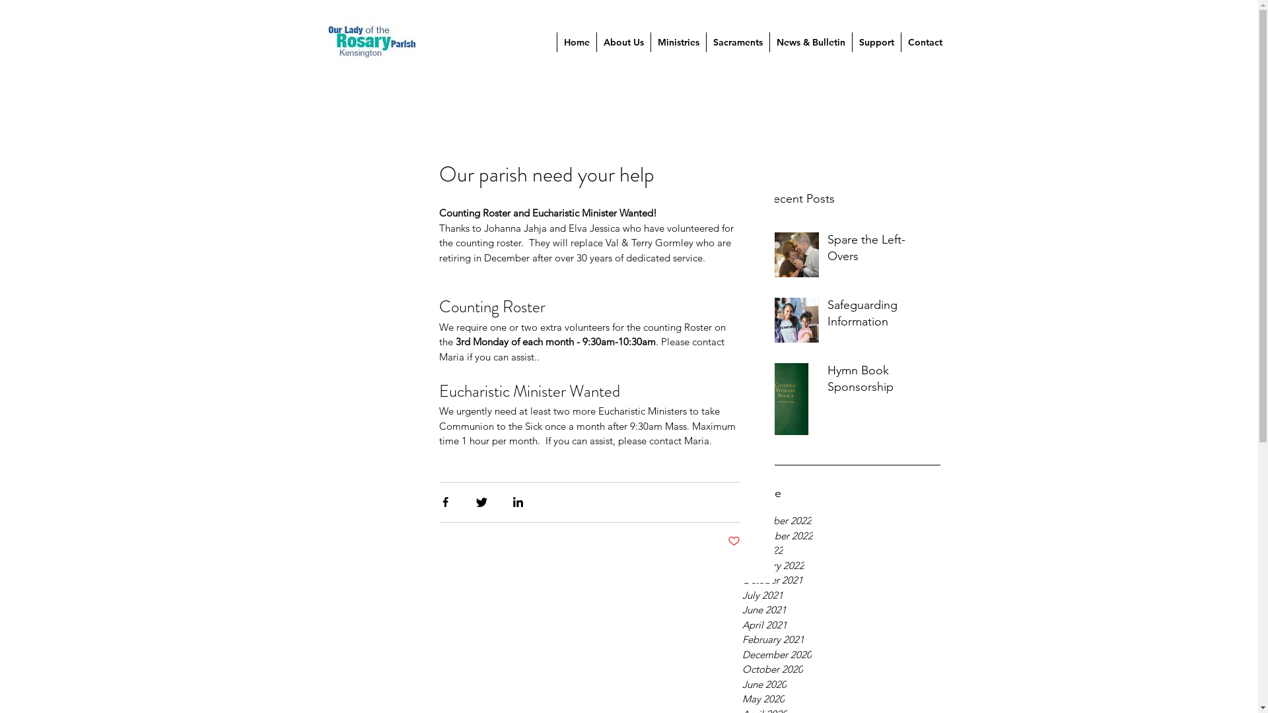 The width and height of the screenshot is (1268, 713). Describe the element at coordinates (880, 316) in the screenshot. I see `Safeguarding Information` at that location.